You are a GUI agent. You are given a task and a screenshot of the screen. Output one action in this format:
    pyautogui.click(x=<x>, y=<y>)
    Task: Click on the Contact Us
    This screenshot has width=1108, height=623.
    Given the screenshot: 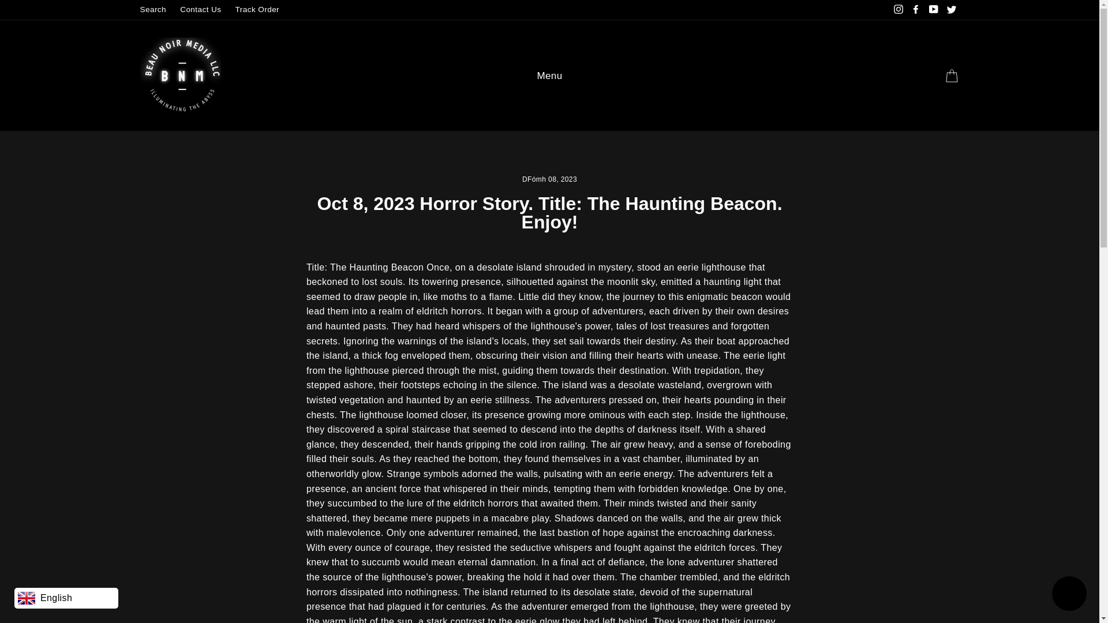 What is the action you would take?
    pyautogui.click(x=200, y=10)
    